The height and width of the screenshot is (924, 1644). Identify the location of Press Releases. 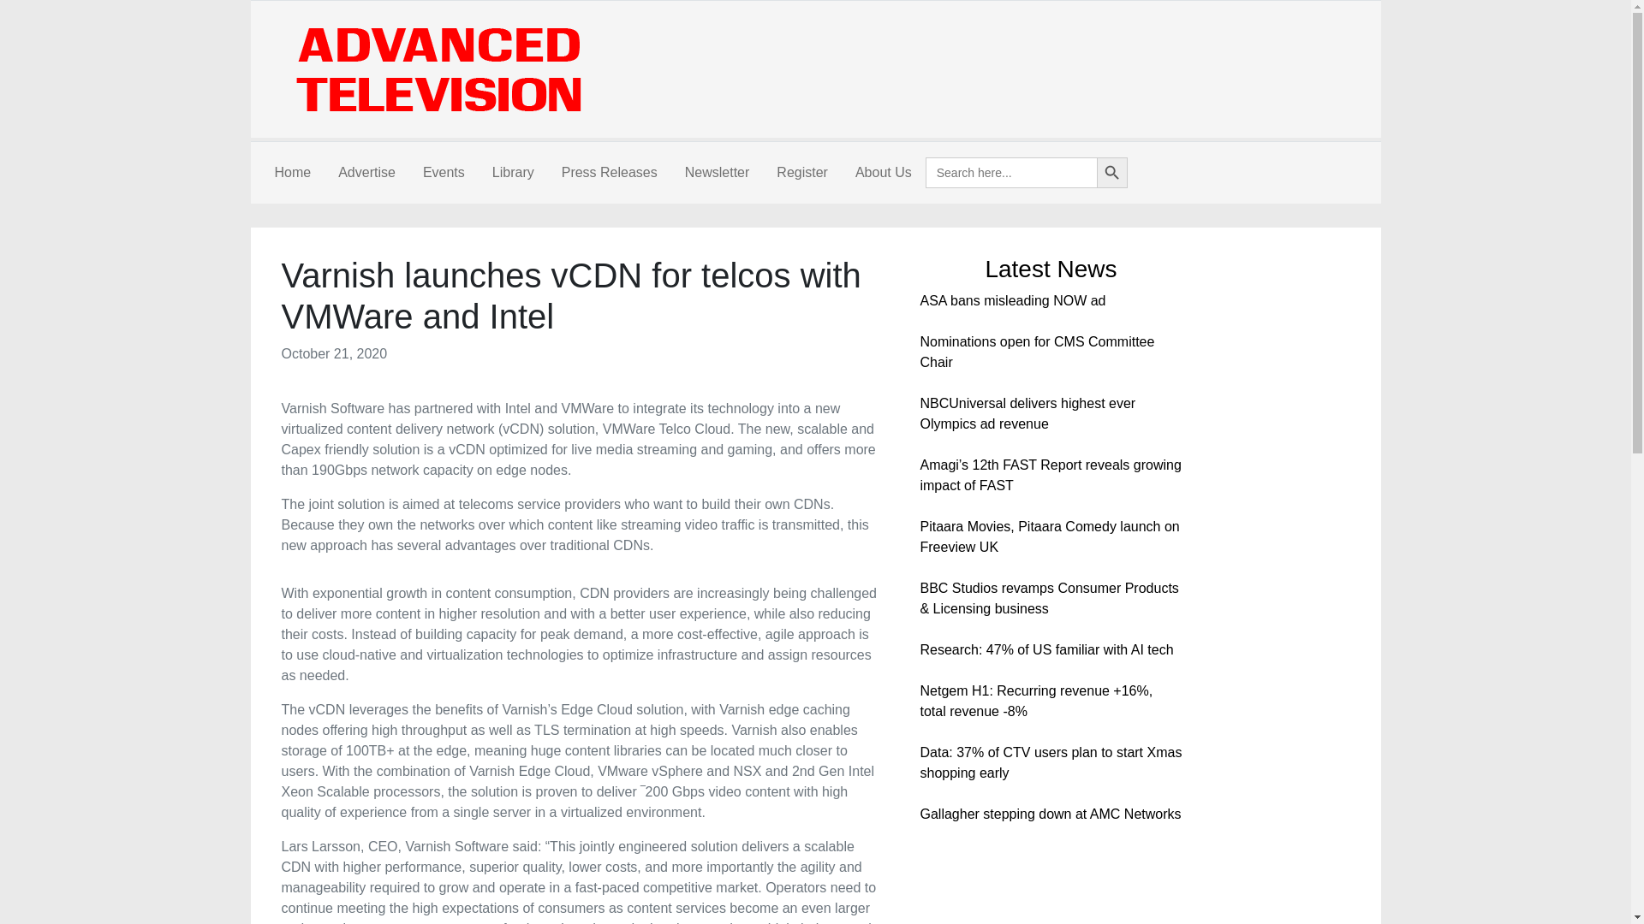
(609, 173).